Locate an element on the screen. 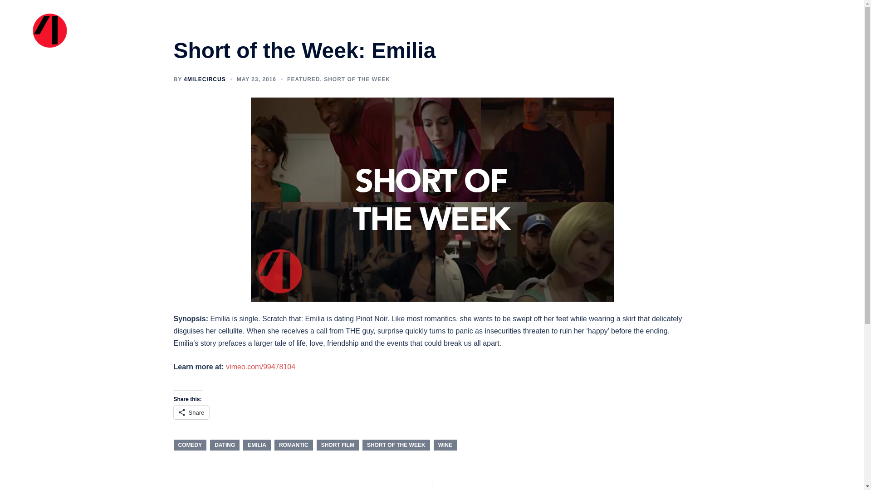  Press is located at coordinates (759, 32).